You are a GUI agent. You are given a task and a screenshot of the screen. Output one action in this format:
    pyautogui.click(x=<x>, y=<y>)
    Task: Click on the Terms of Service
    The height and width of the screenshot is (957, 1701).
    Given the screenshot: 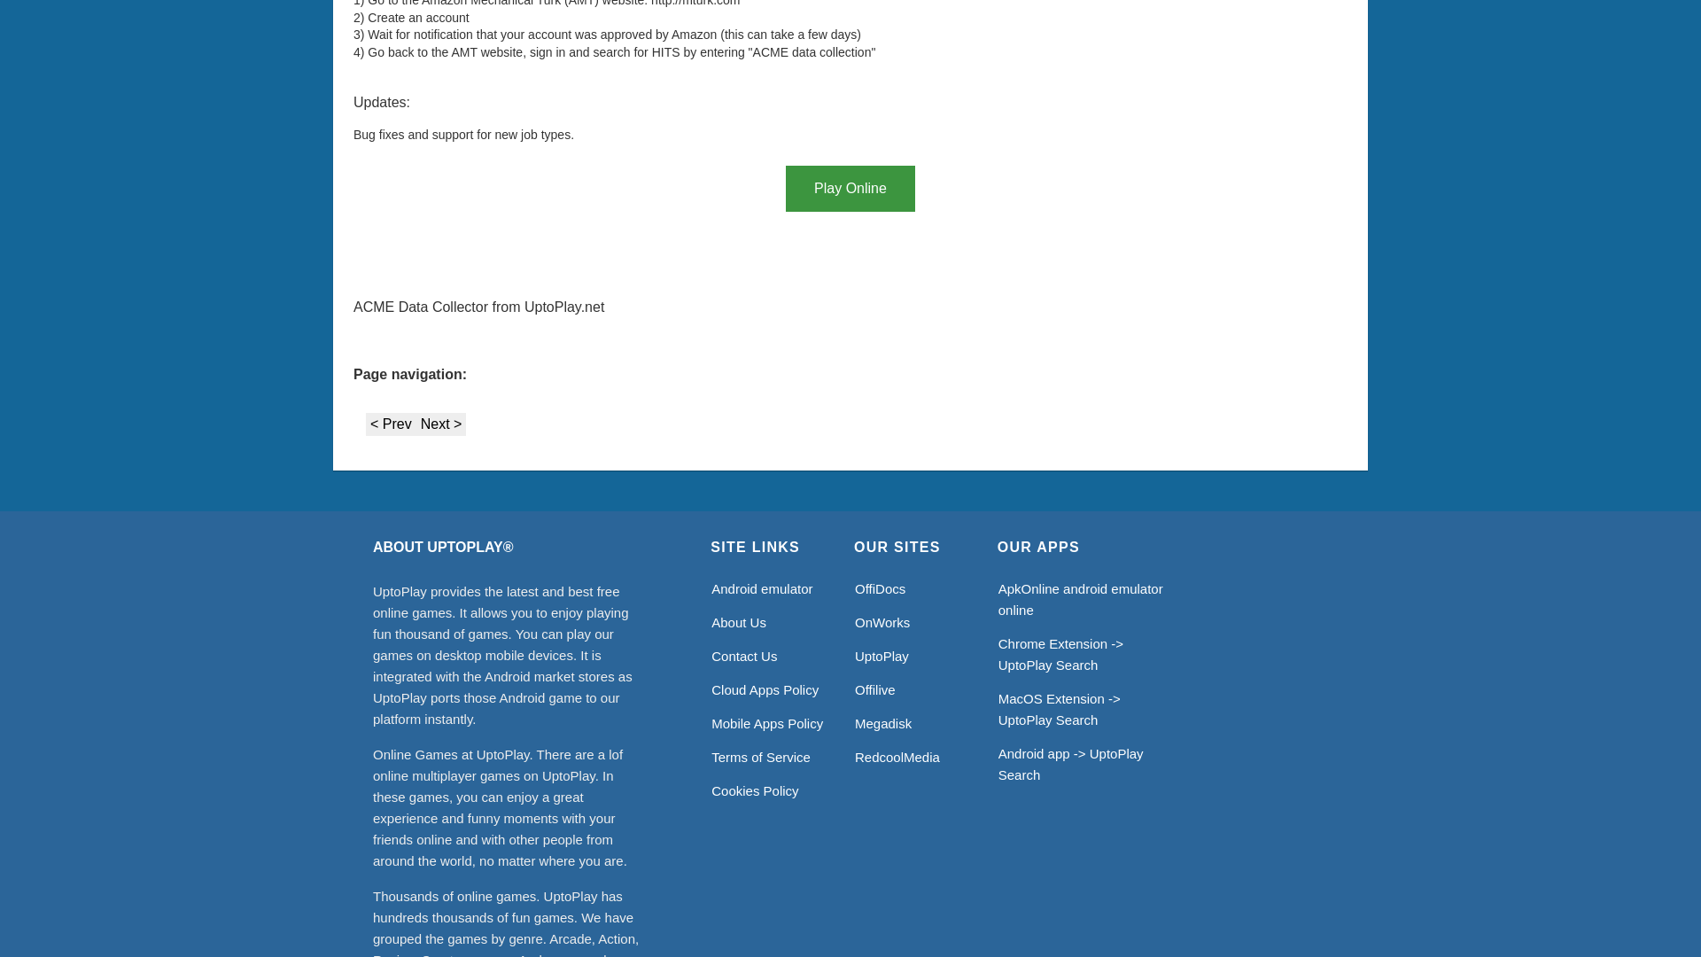 What is the action you would take?
    pyautogui.click(x=760, y=757)
    